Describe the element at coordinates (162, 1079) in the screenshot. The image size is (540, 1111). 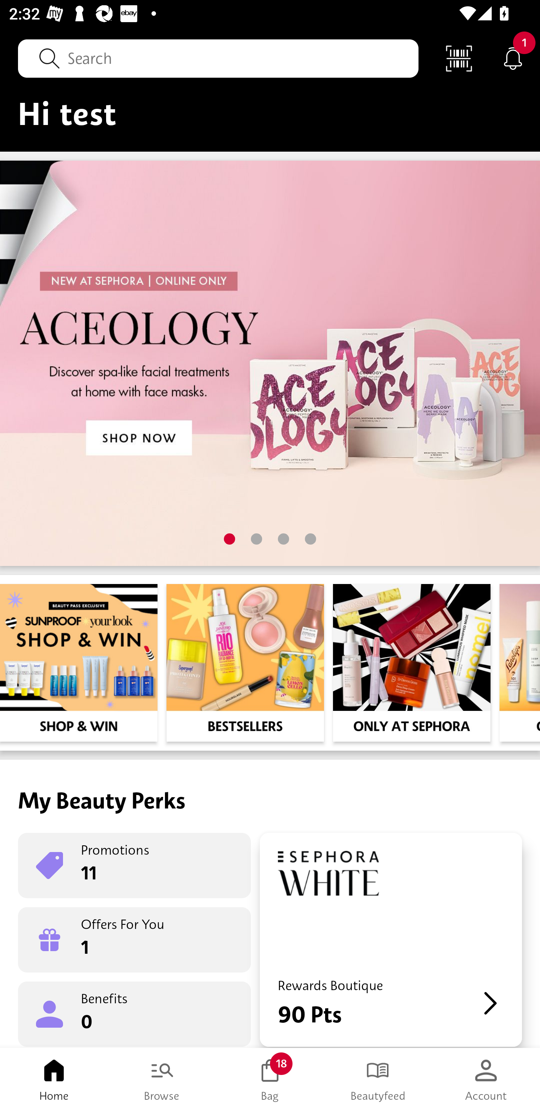
I see `Browse` at that location.